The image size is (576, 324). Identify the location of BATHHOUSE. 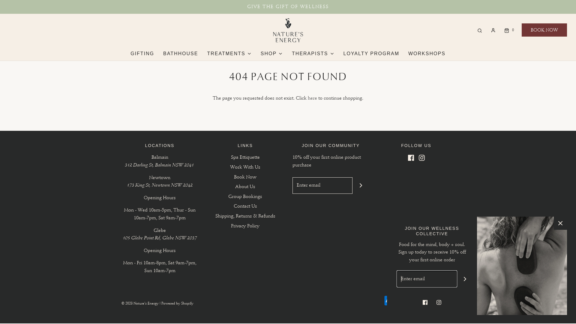
(181, 53).